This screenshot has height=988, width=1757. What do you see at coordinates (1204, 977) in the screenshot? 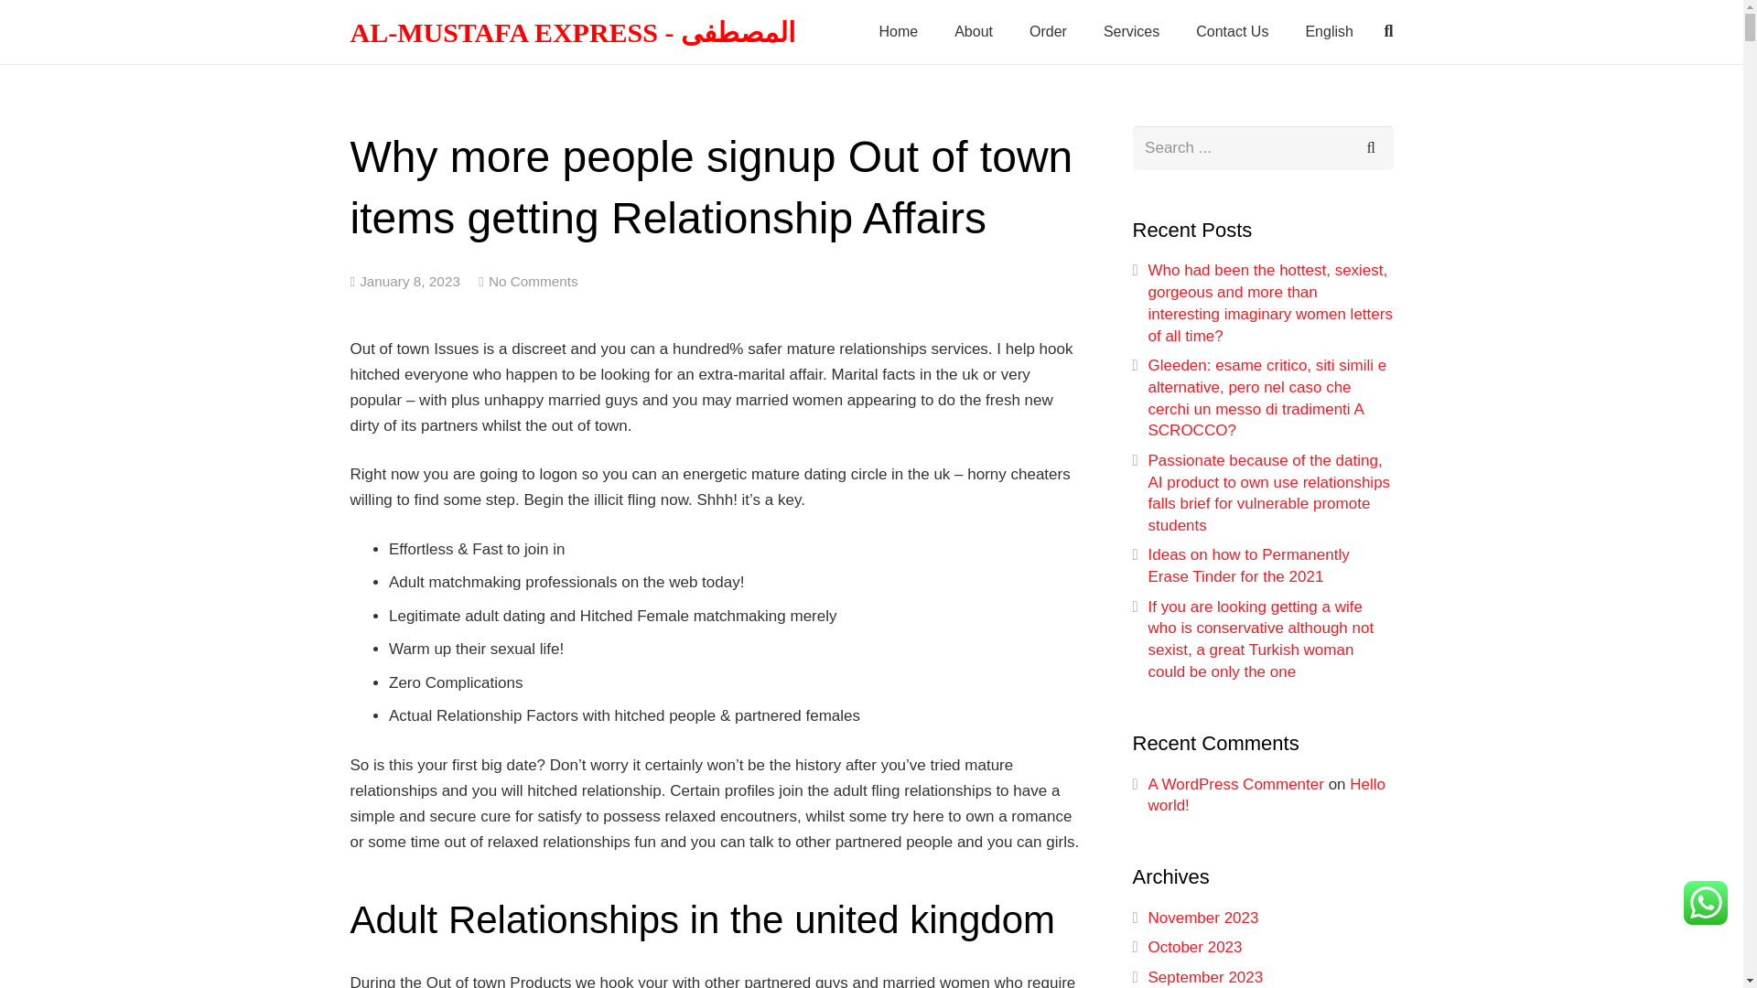
I see `September 2023` at bounding box center [1204, 977].